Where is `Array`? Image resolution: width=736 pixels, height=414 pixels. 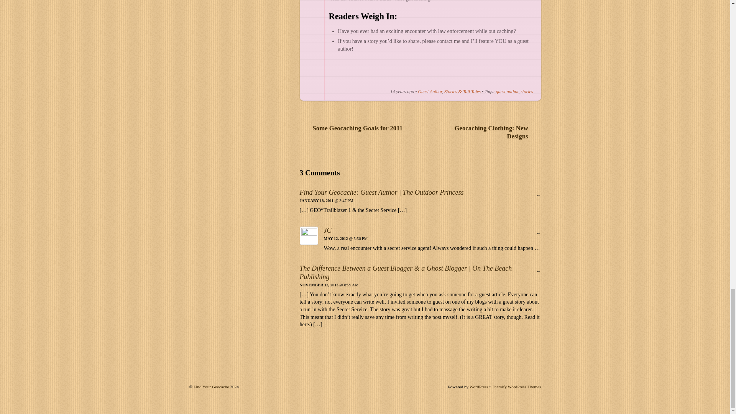
Array is located at coordinates (436, 75).